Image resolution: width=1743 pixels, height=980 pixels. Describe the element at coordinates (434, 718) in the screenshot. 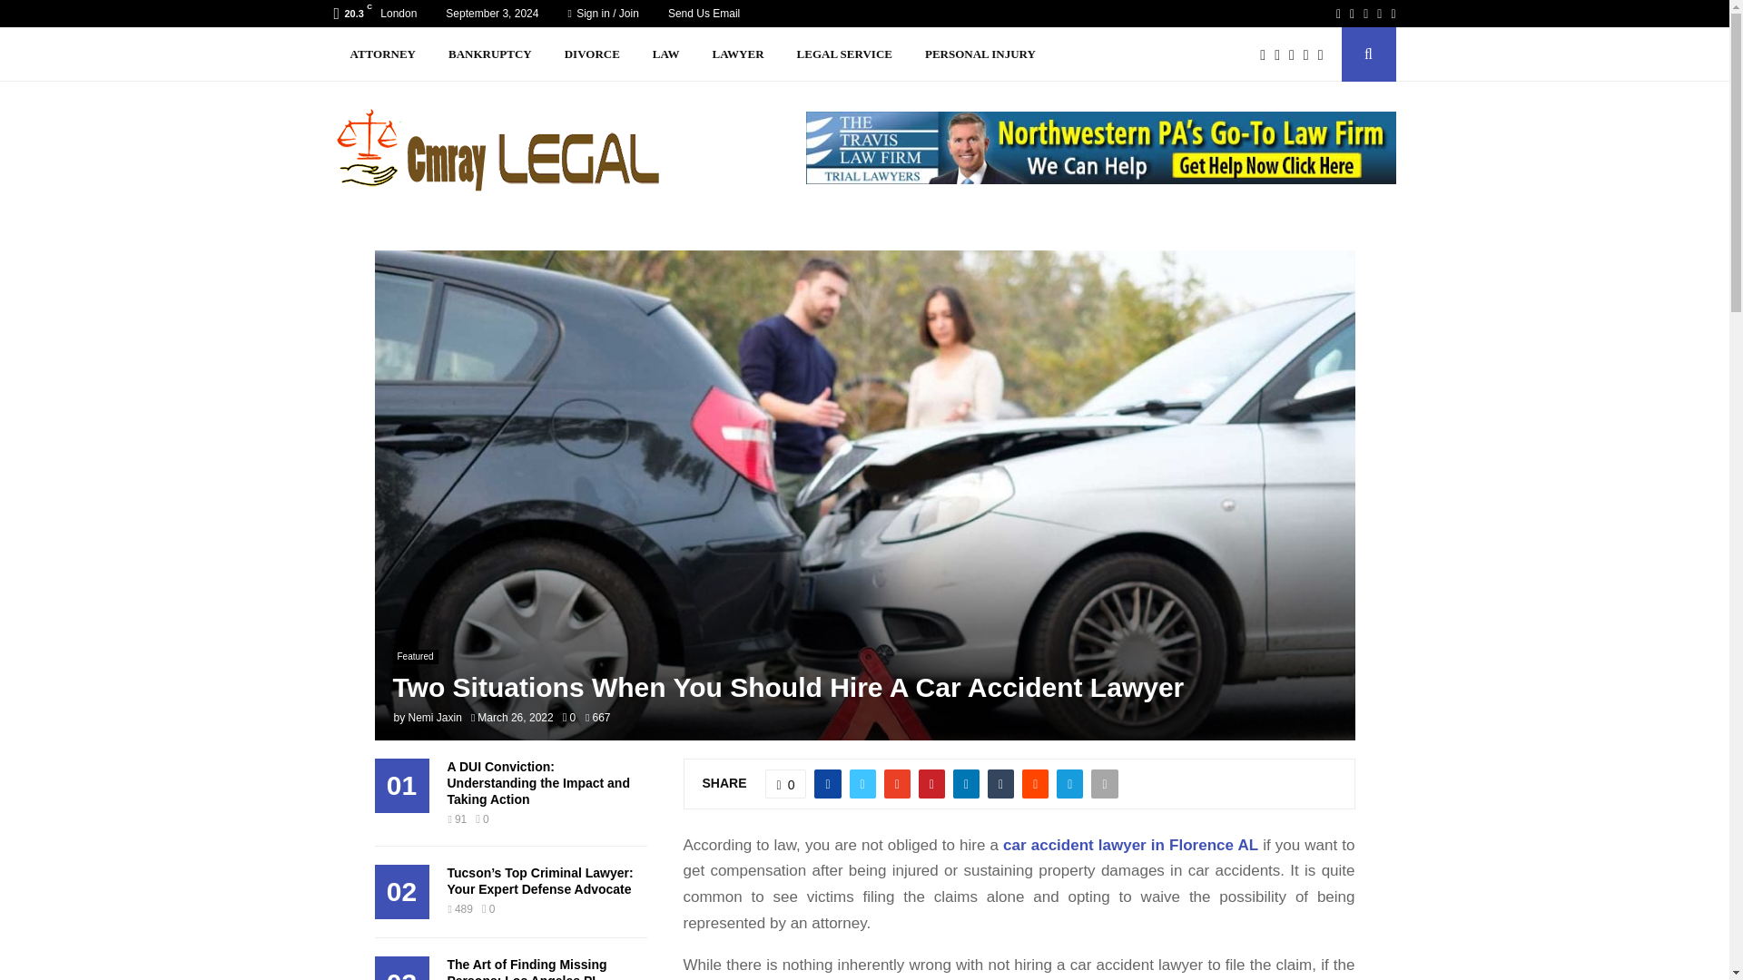

I see `Nemi Jaxin` at that location.